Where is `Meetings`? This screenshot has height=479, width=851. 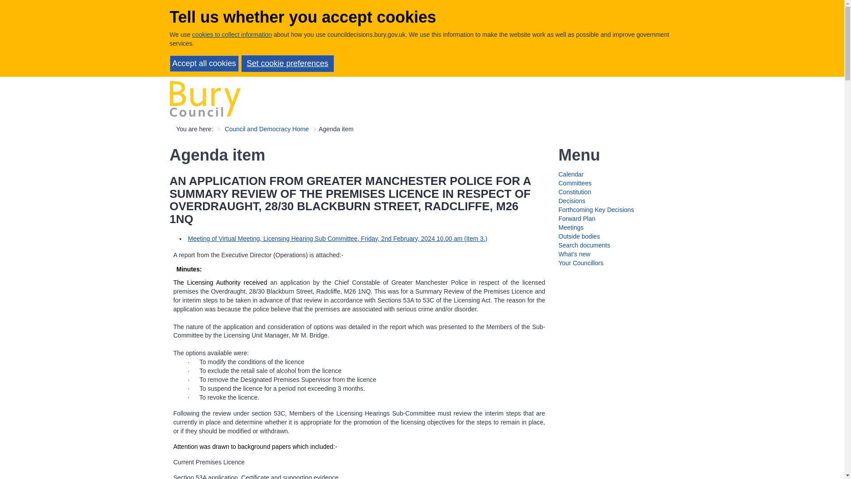
Meetings is located at coordinates (571, 227).